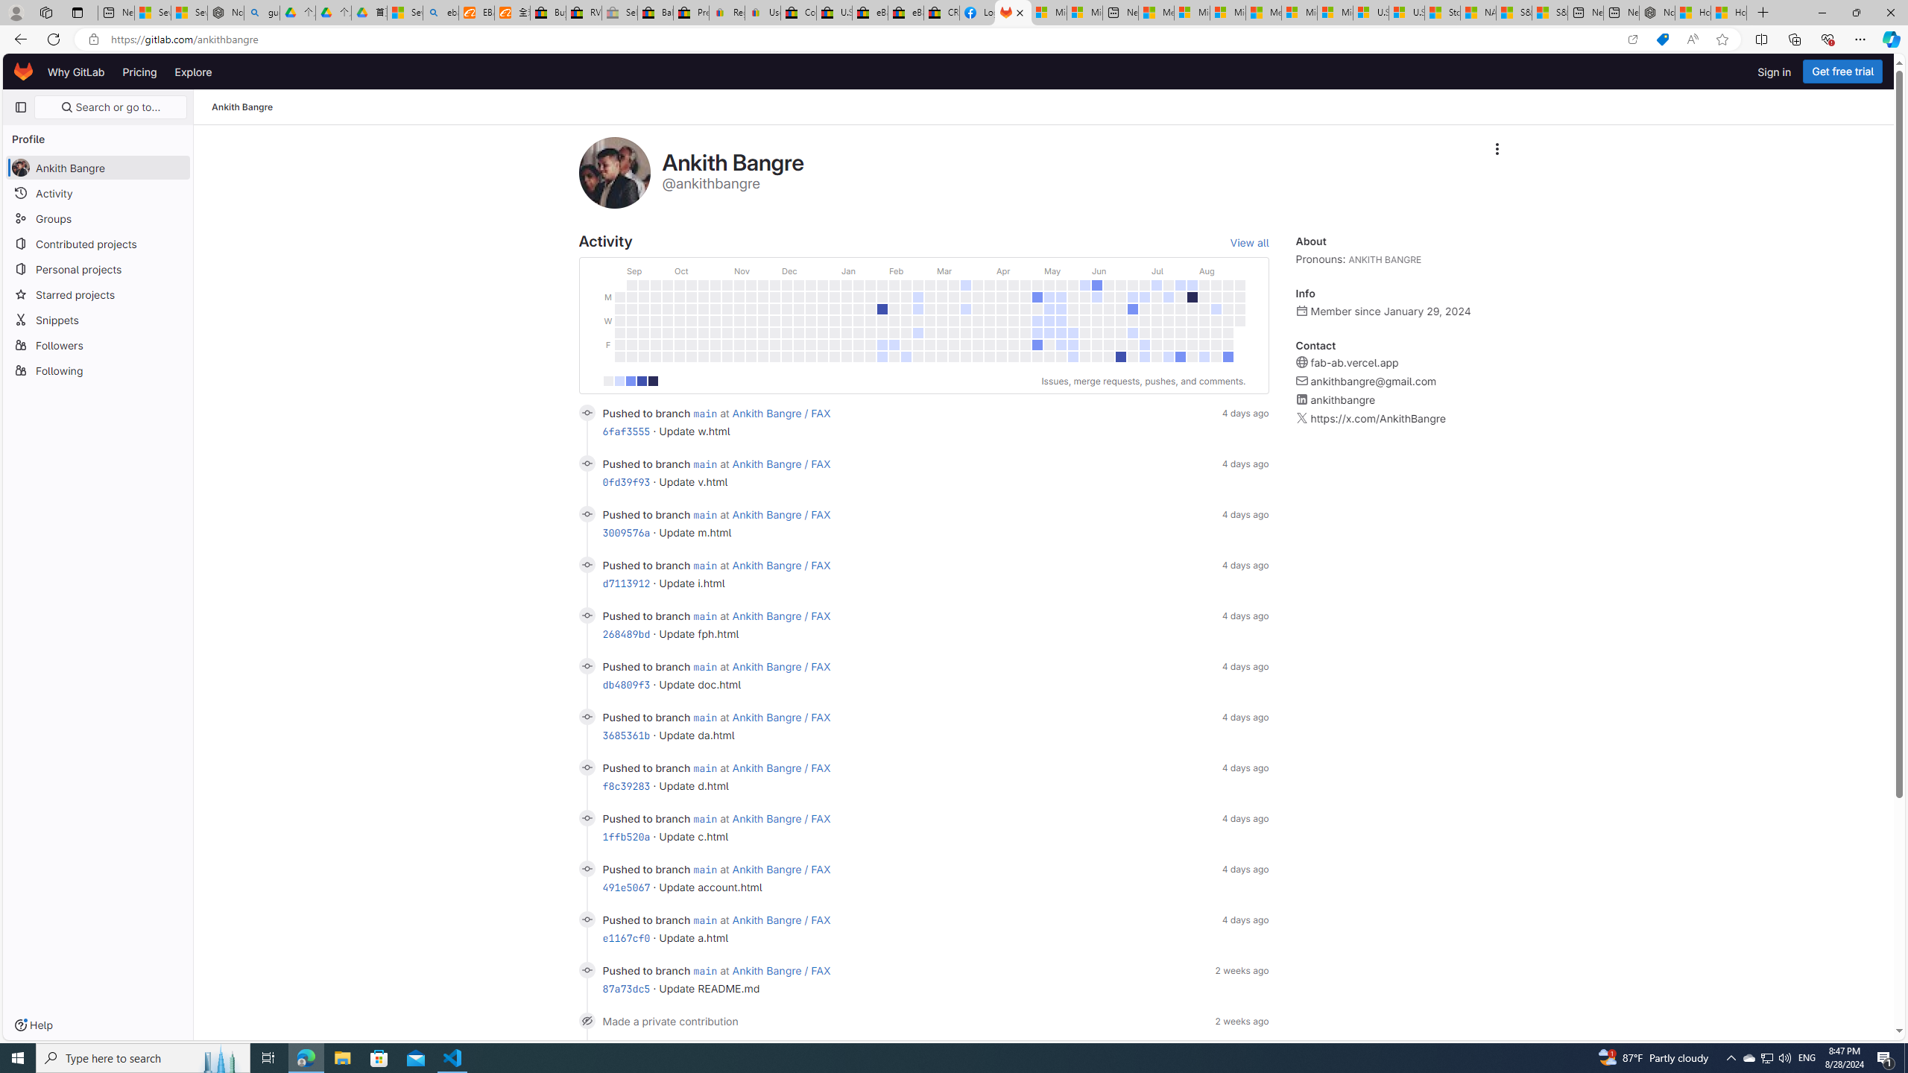 The image size is (1908, 1073). Describe the element at coordinates (587, 969) in the screenshot. I see `Class: s14` at that location.